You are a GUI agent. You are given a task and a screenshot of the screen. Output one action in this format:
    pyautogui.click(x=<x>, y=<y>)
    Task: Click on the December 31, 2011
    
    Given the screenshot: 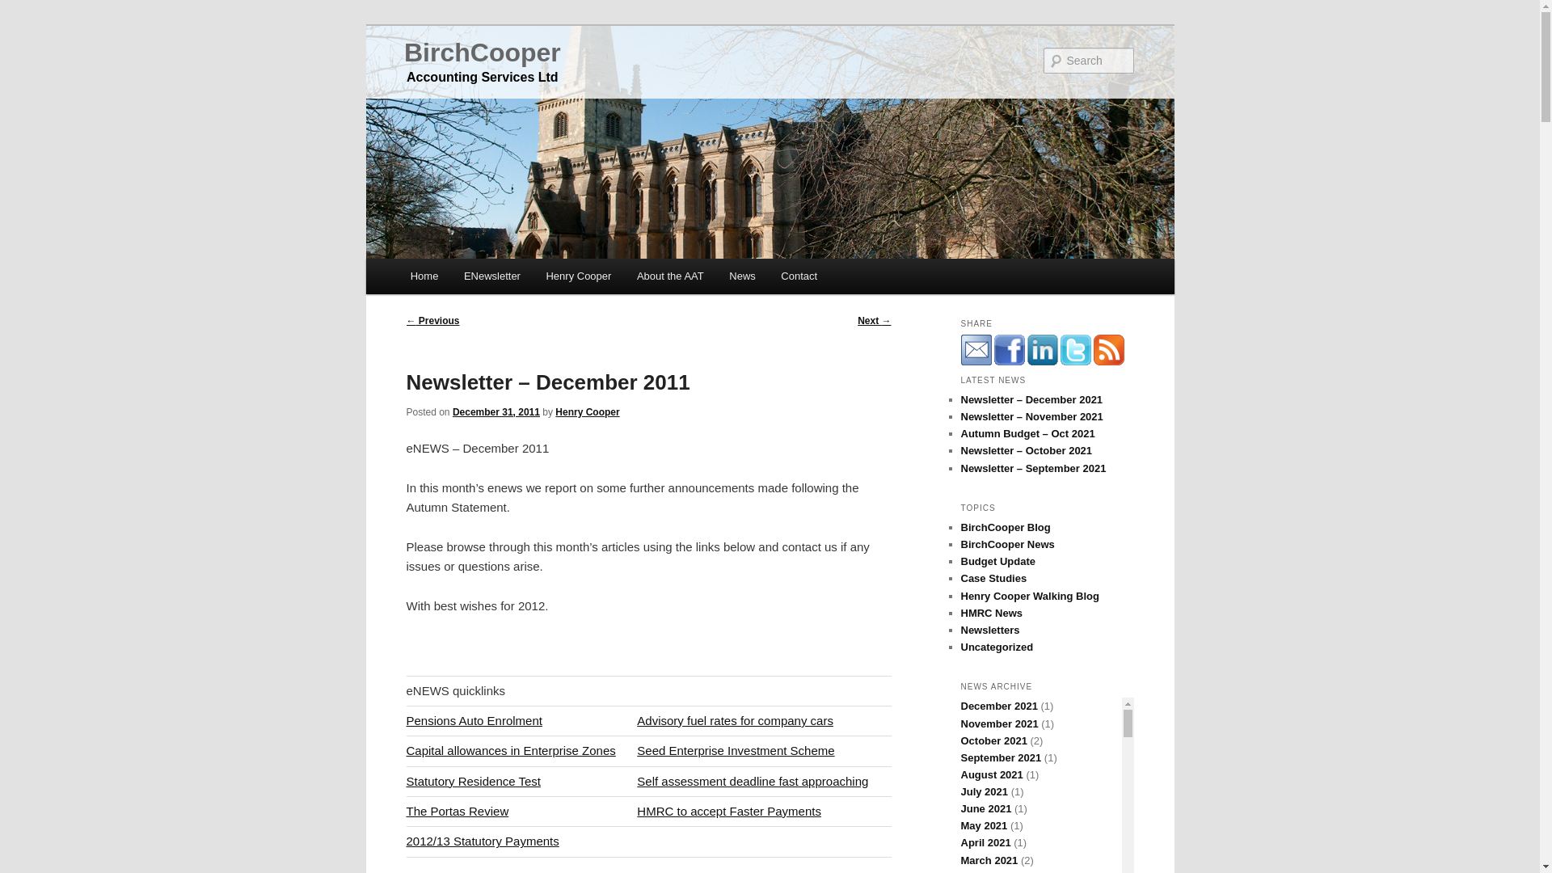 What is the action you would take?
    pyautogui.click(x=496, y=412)
    